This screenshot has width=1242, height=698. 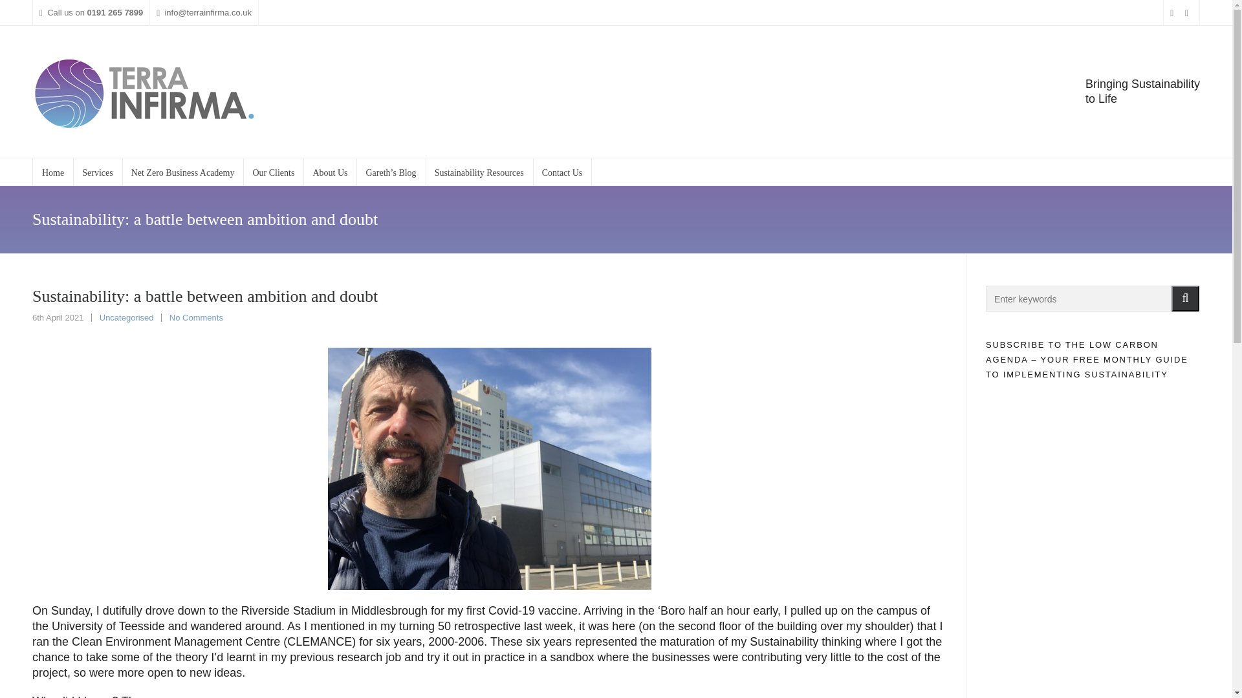 I want to click on Contact Us, so click(x=562, y=172).